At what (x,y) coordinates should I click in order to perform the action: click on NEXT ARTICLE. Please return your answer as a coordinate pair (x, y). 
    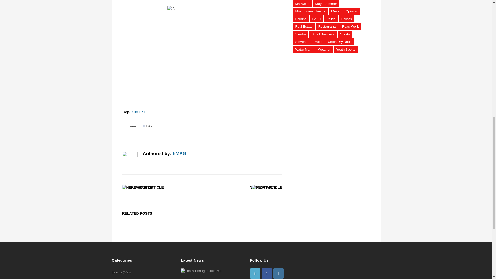
    Looking at the image, I should click on (262, 187).